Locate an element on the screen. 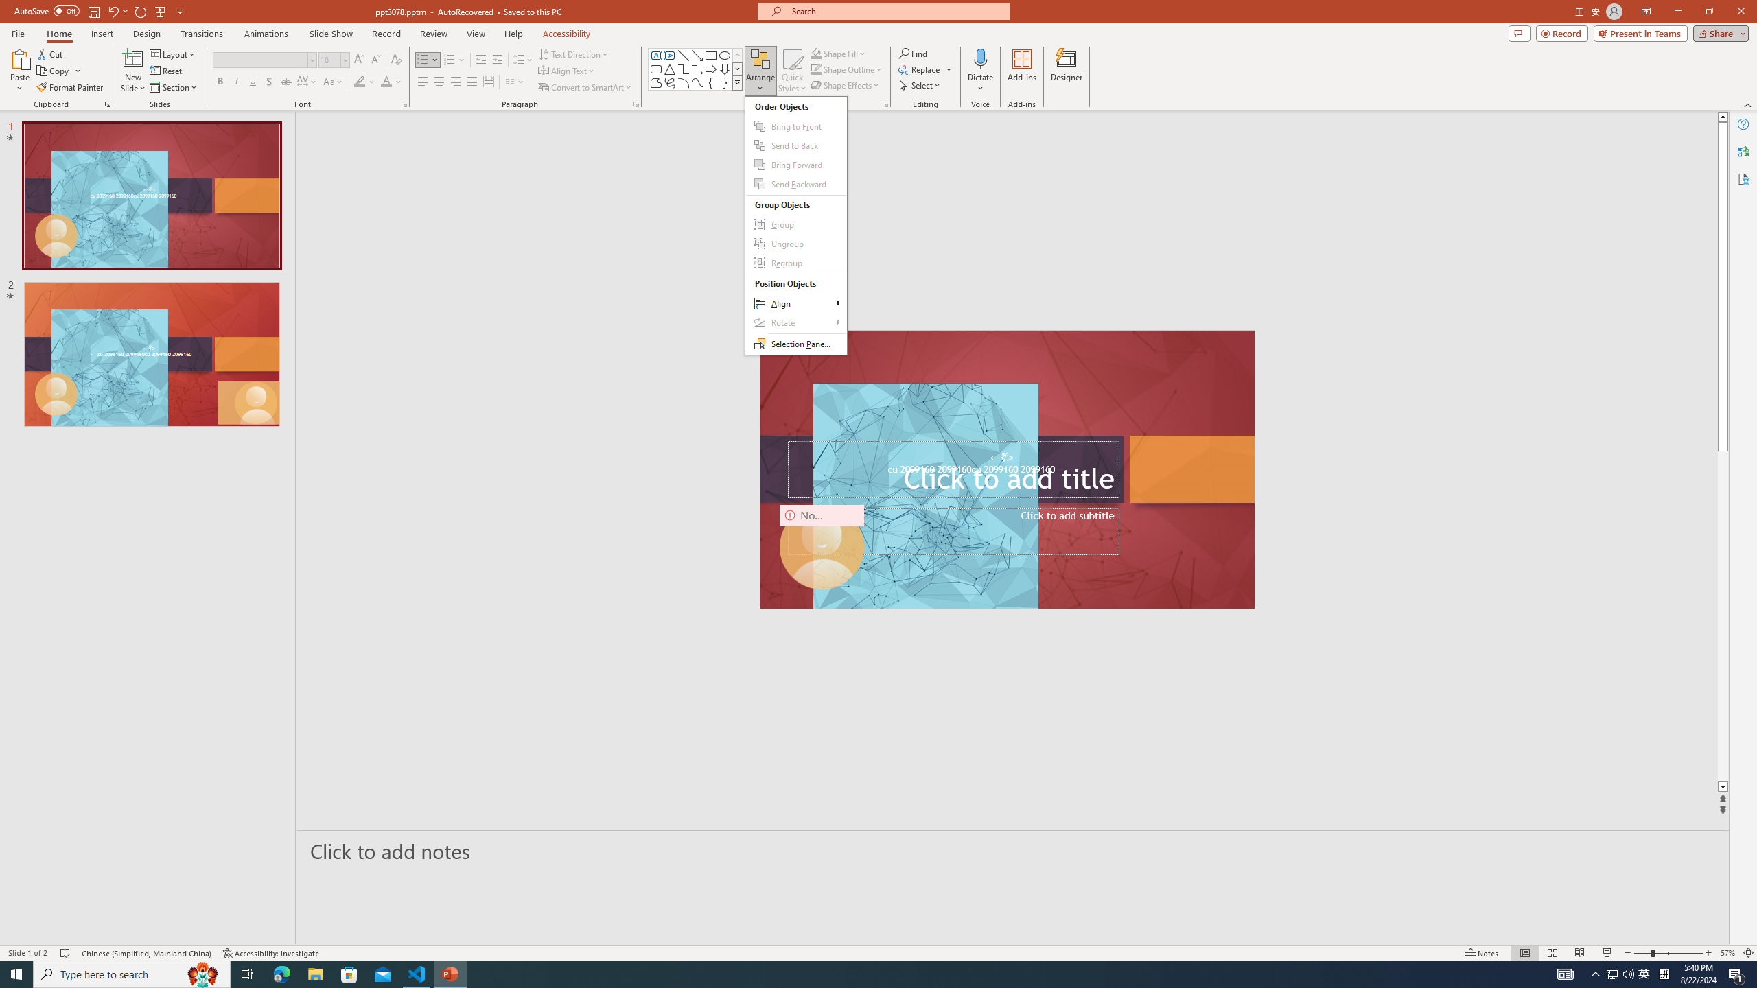 The width and height of the screenshot is (1757, 988). Title TextBox is located at coordinates (953, 469).